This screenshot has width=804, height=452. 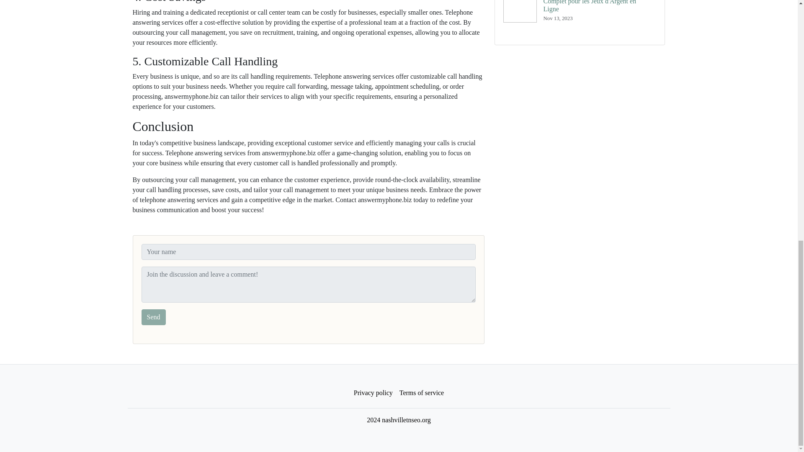 What do you see at coordinates (421, 393) in the screenshot?
I see `Terms of service` at bounding box center [421, 393].